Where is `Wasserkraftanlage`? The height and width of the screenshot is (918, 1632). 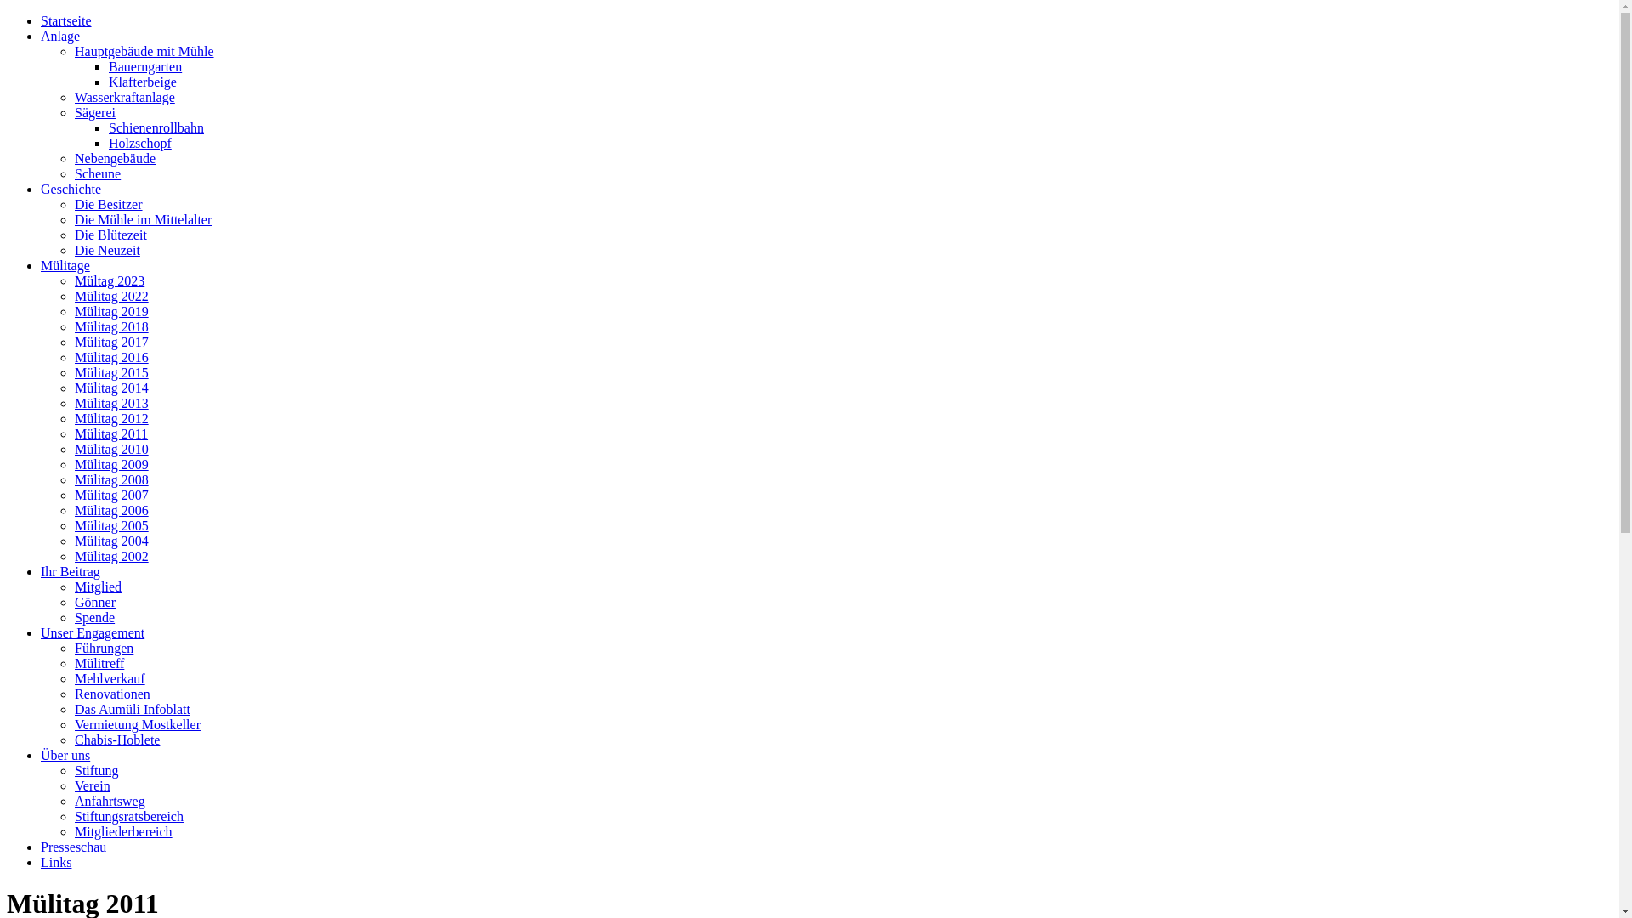
Wasserkraftanlage is located at coordinates (125, 97).